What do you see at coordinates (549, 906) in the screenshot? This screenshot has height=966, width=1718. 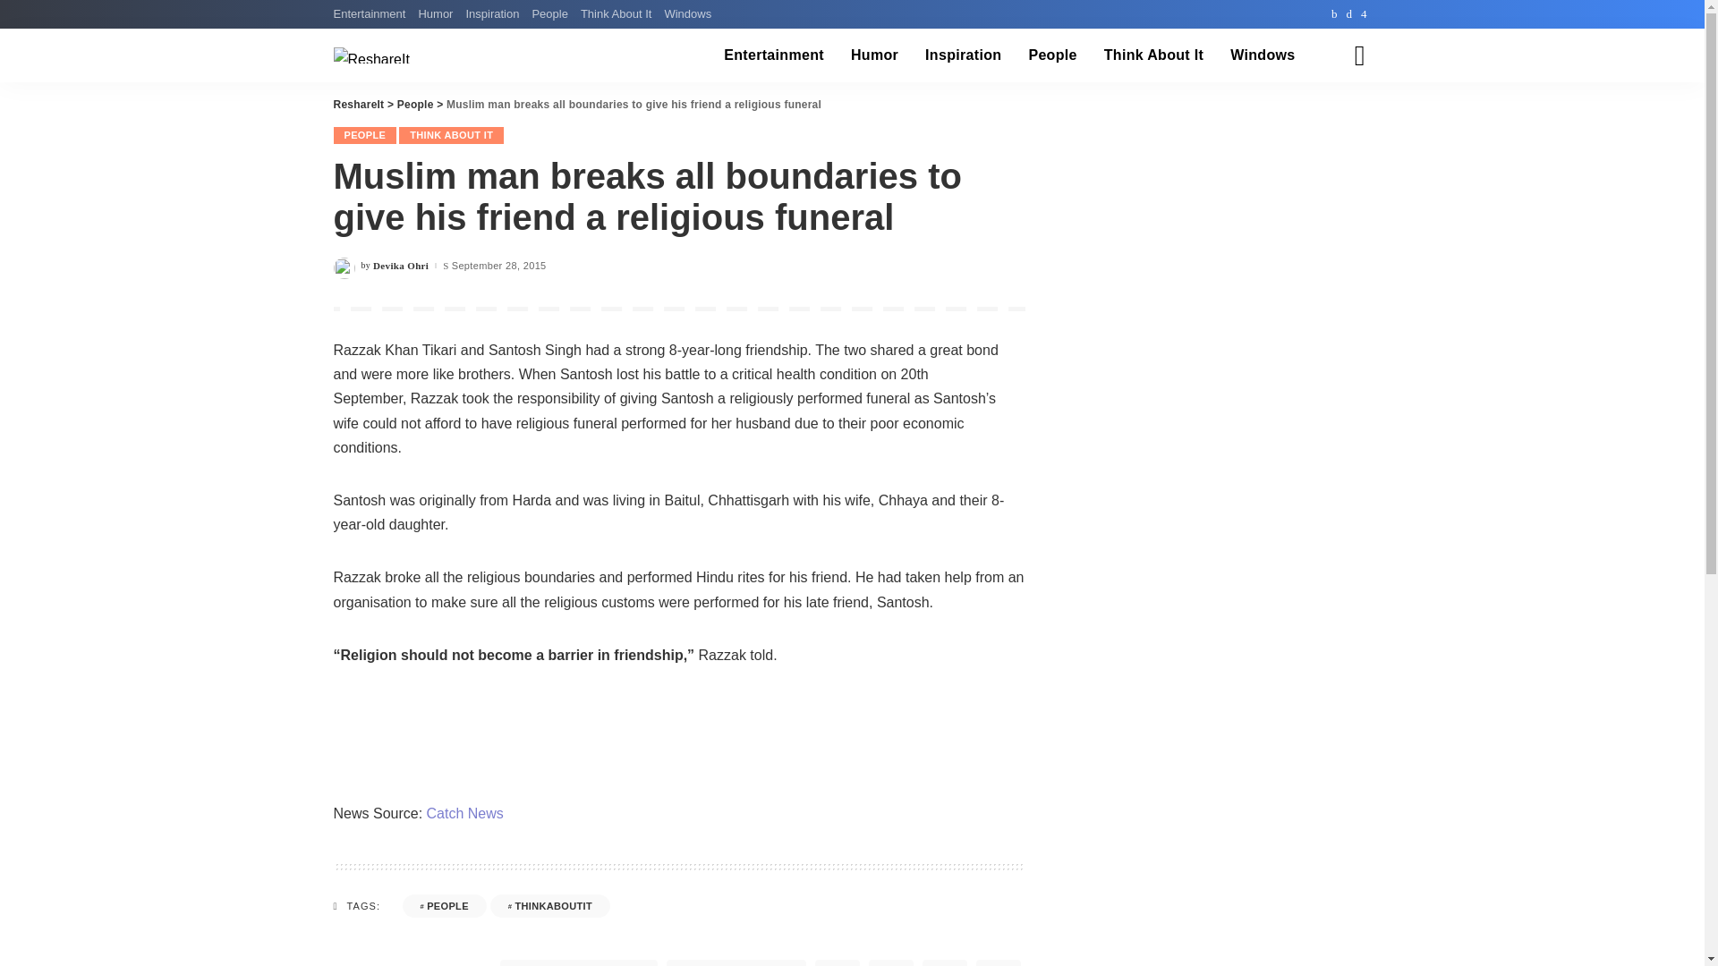 I see `thinkaboutit` at bounding box center [549, 906].